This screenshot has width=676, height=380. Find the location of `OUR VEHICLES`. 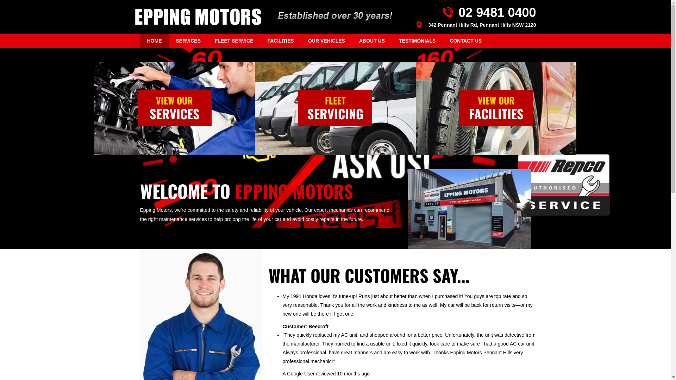

OUR VEHICLES is located at coordinates (327, 41).